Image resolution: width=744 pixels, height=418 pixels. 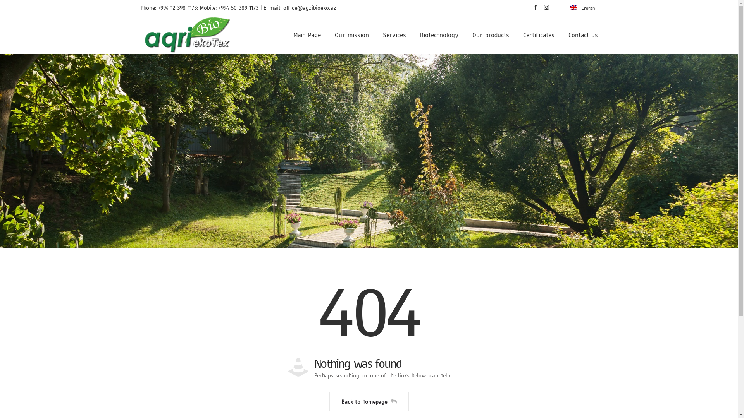 I want to click on English, so click(x=582, y=8).